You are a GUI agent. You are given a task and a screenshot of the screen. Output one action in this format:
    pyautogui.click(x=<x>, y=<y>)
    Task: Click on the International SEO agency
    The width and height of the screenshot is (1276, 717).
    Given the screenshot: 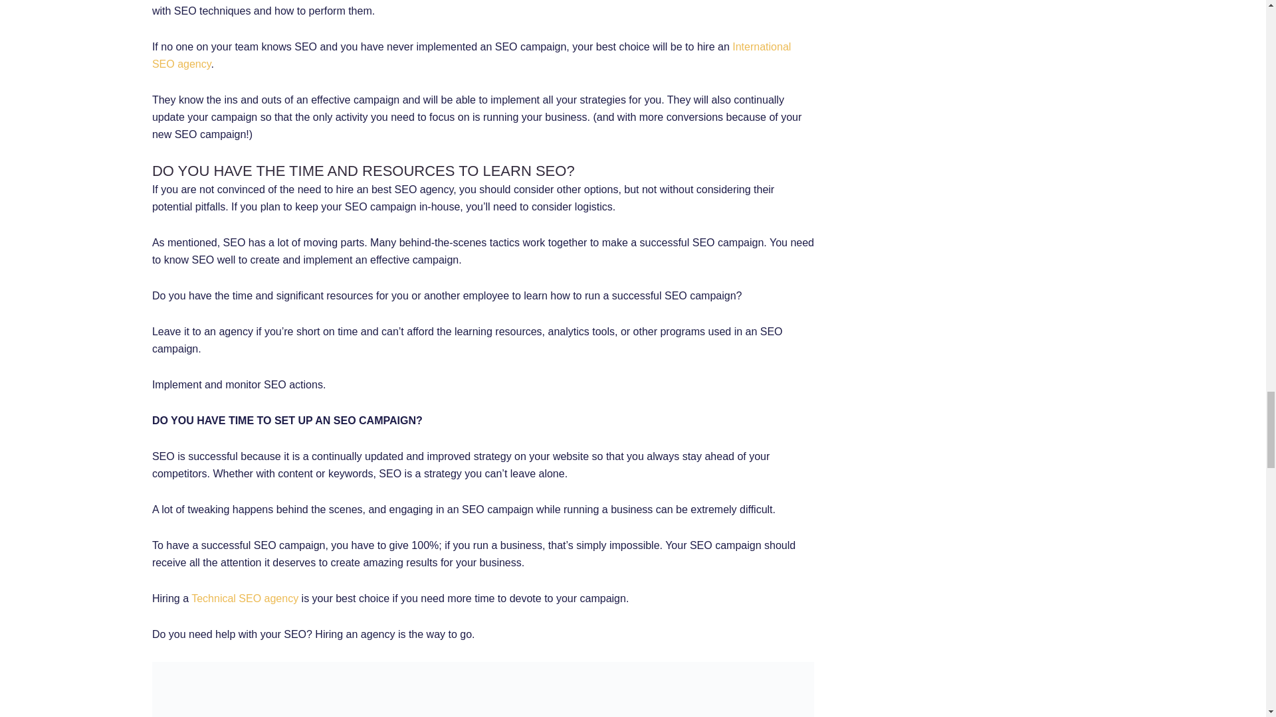 What is the action you would take?
    pyautogui.click(x=471, y=54)
    